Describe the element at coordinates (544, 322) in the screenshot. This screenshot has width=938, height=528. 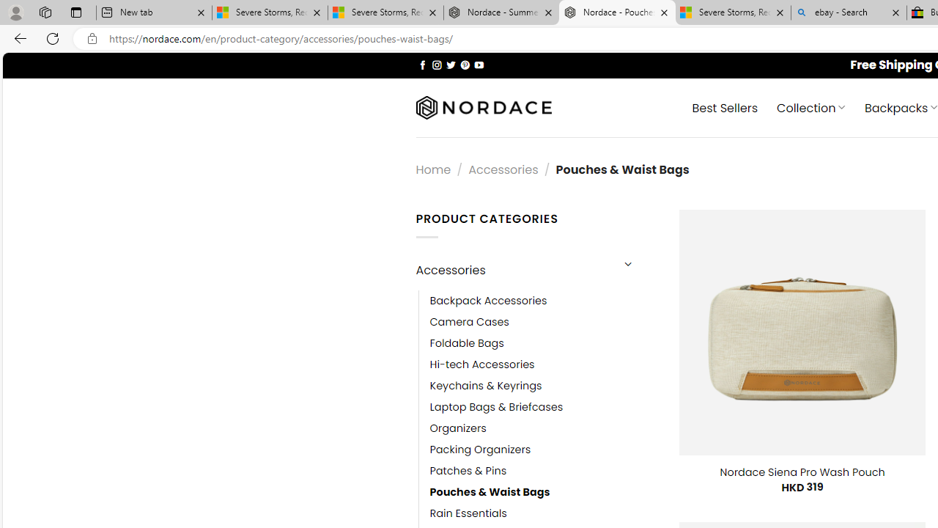
I see `Camera Cases` at that location.